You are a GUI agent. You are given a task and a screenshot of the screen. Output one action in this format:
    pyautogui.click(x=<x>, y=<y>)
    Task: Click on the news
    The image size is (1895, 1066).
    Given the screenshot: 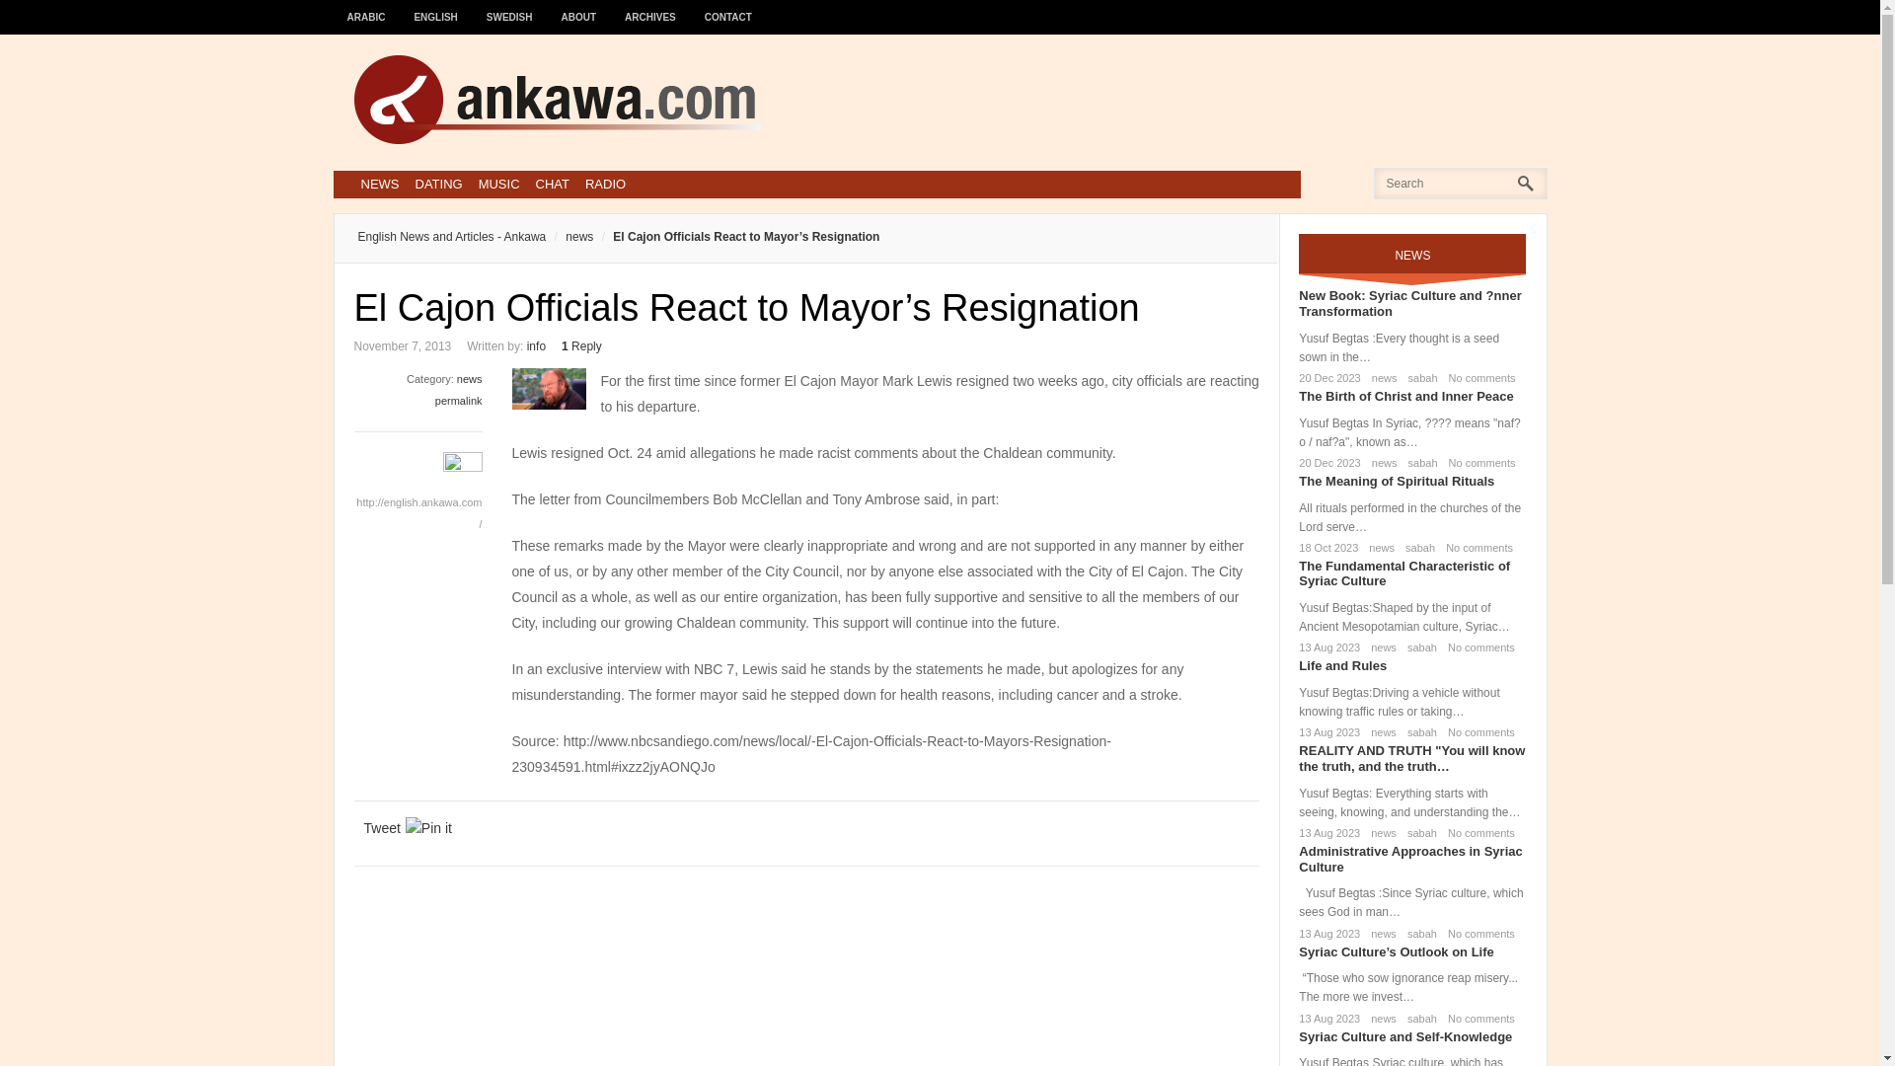 What is the action you would take?
    pyautogui.click(x=1378, y=547)
    